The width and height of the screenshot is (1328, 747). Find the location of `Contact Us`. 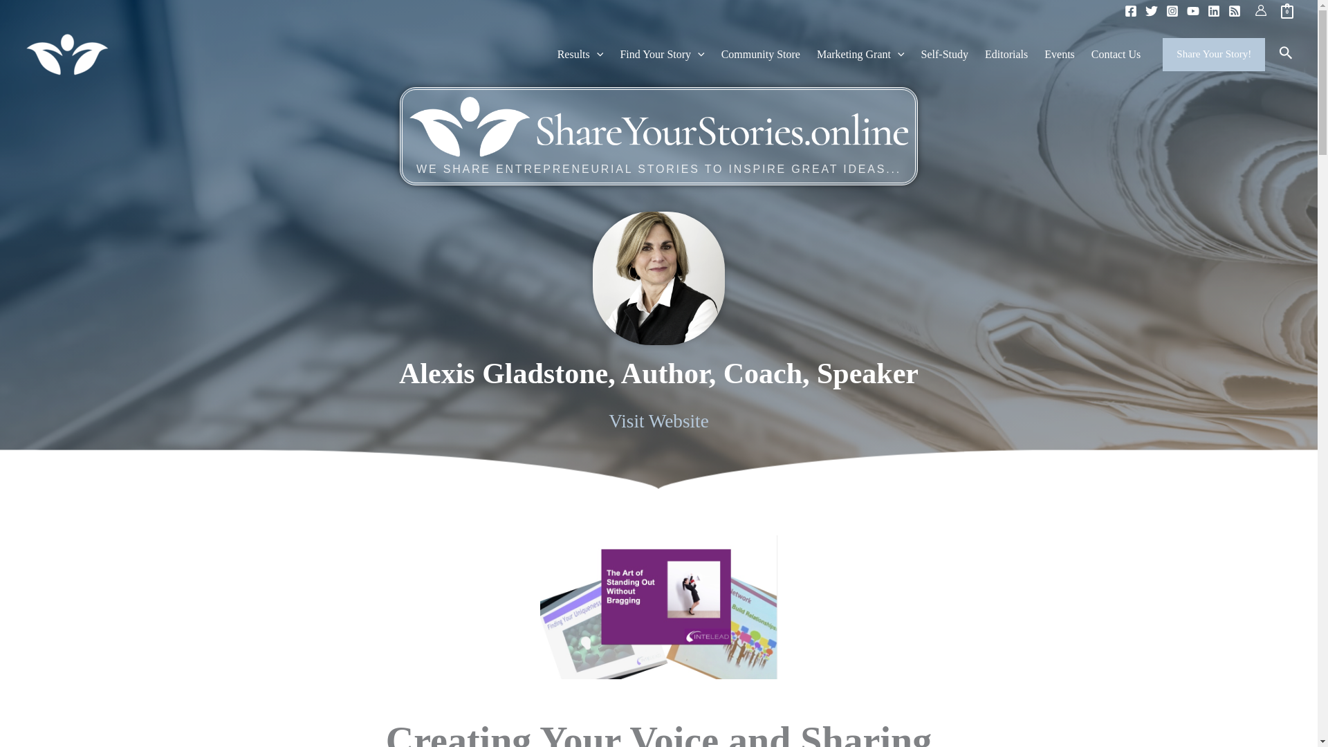

Contact Us is located at coordinates (1116, 54).